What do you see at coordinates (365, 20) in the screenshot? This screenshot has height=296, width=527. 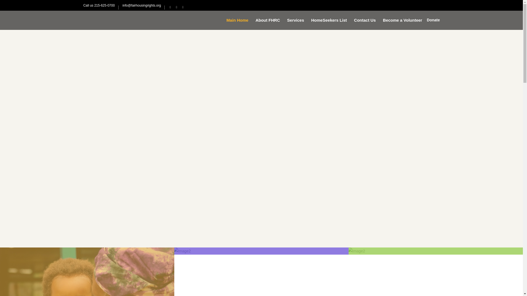 I see `Contact Us` at bounding box center [365, 20].